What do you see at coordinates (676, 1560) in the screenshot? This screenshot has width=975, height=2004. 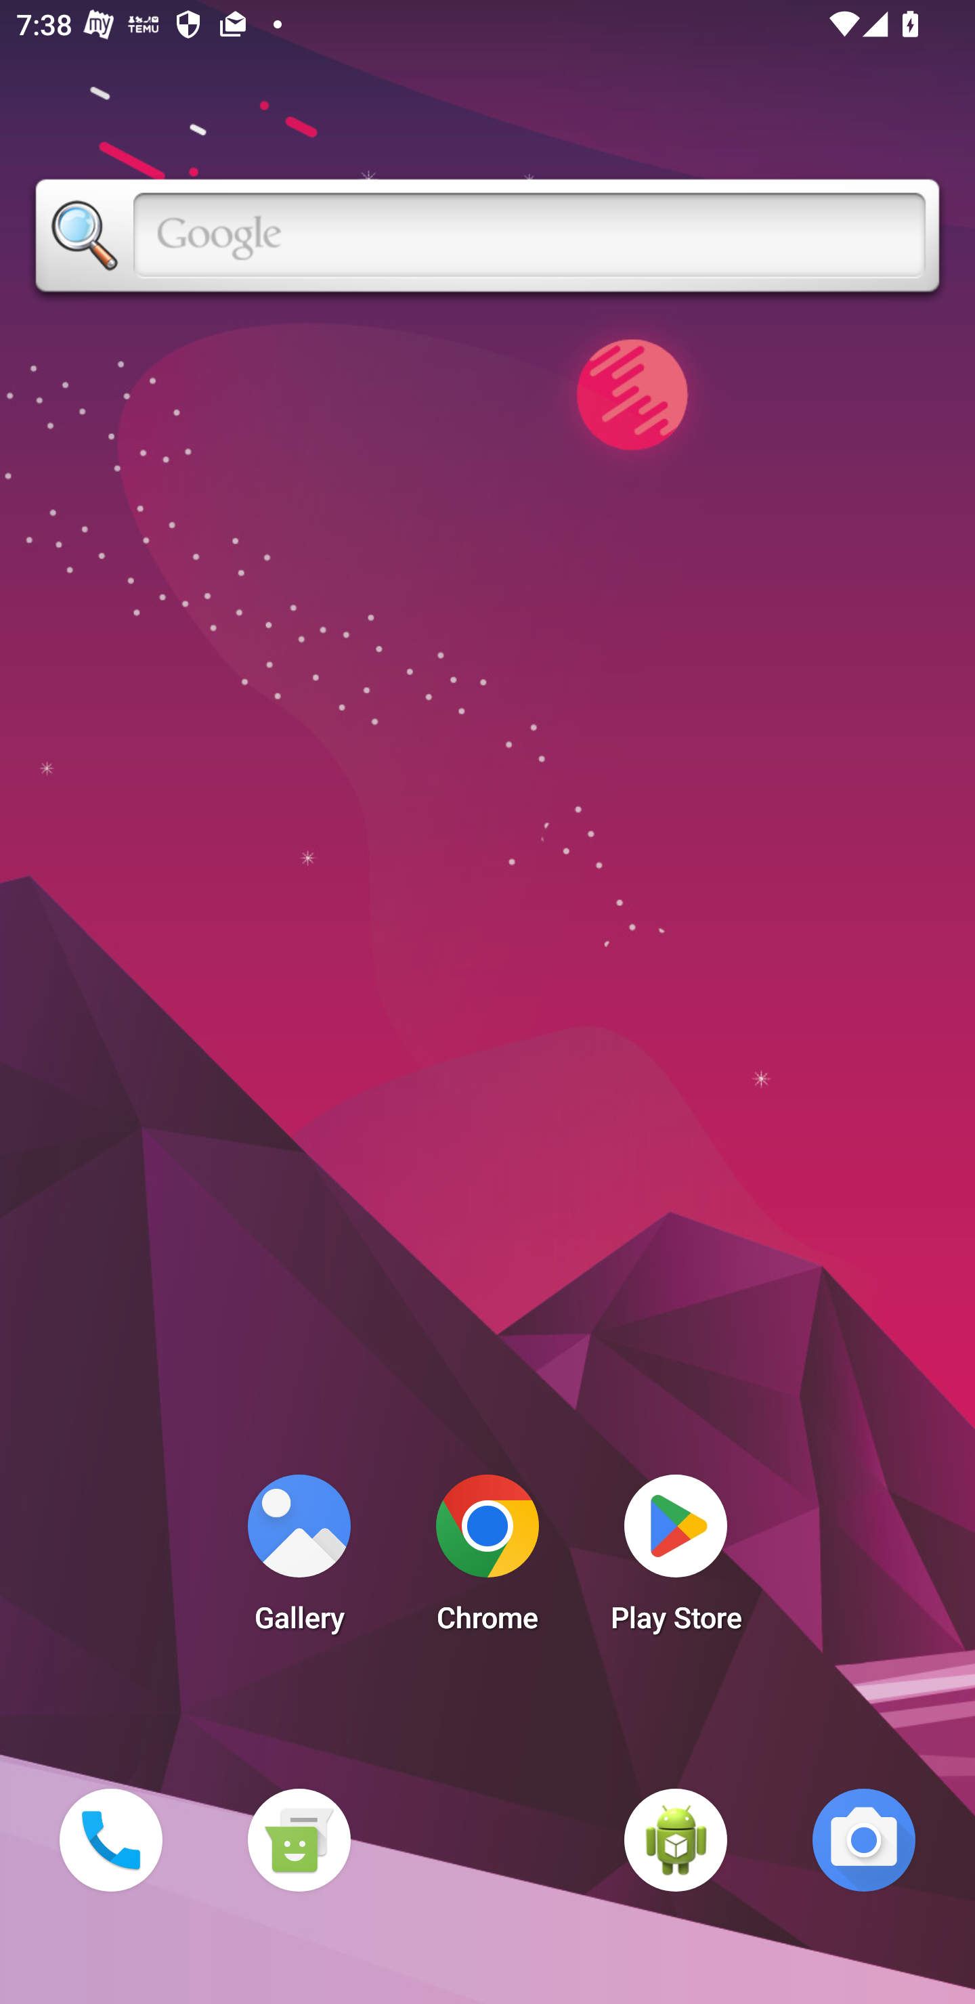 I see `Play Store` at bounding box center [676, 1560].